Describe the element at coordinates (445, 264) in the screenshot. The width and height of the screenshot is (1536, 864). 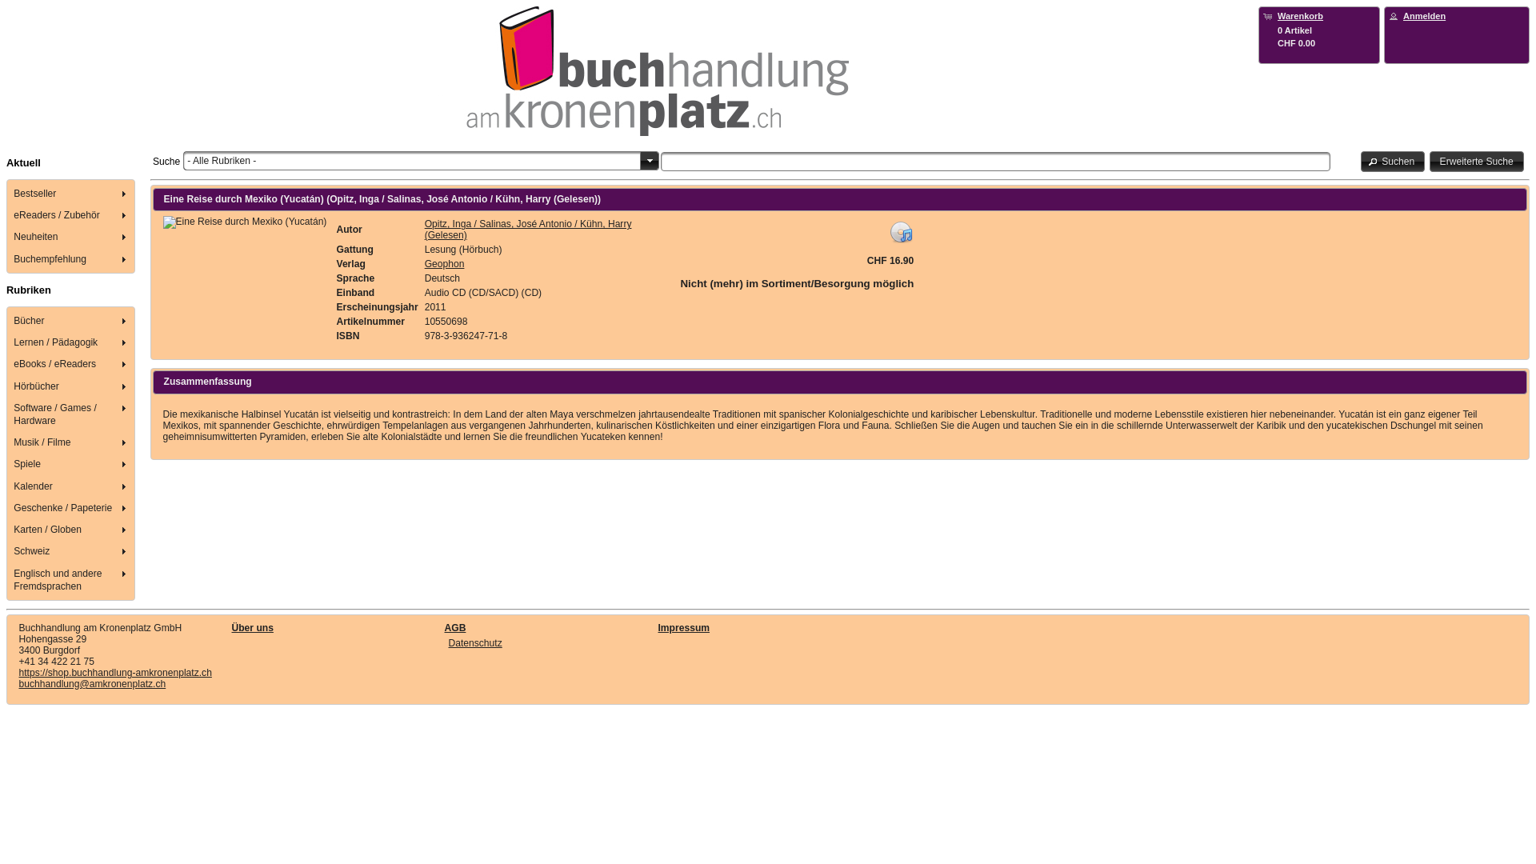
I see `Geophon` at that location.